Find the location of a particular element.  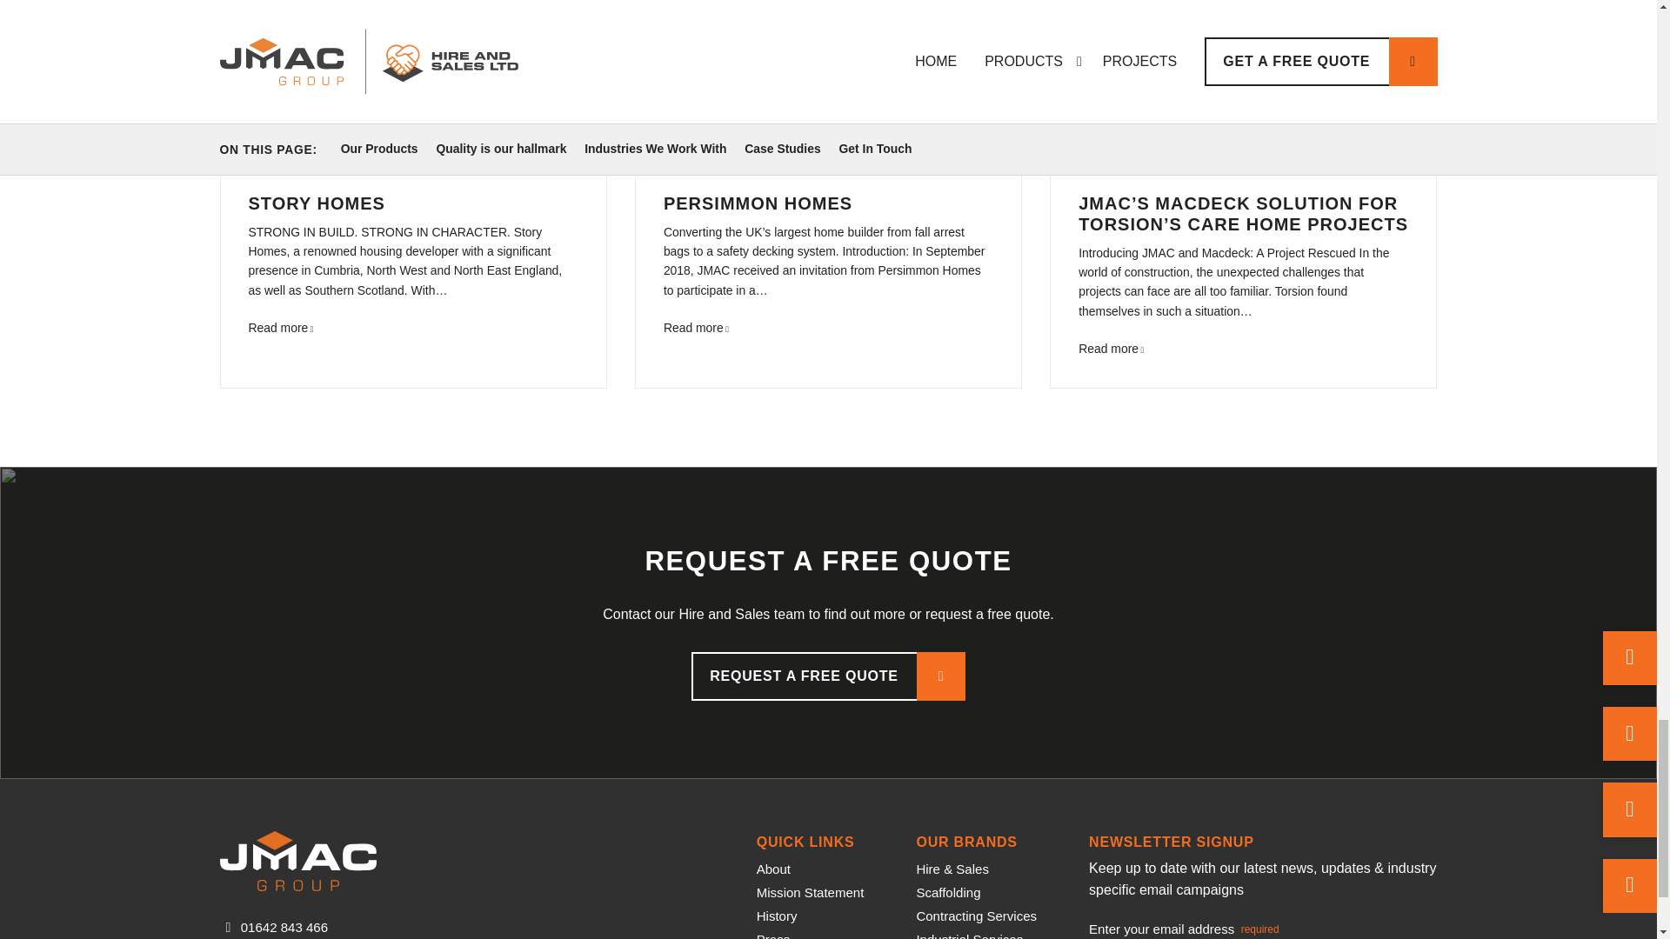

About is located at coordinates (772, 869).